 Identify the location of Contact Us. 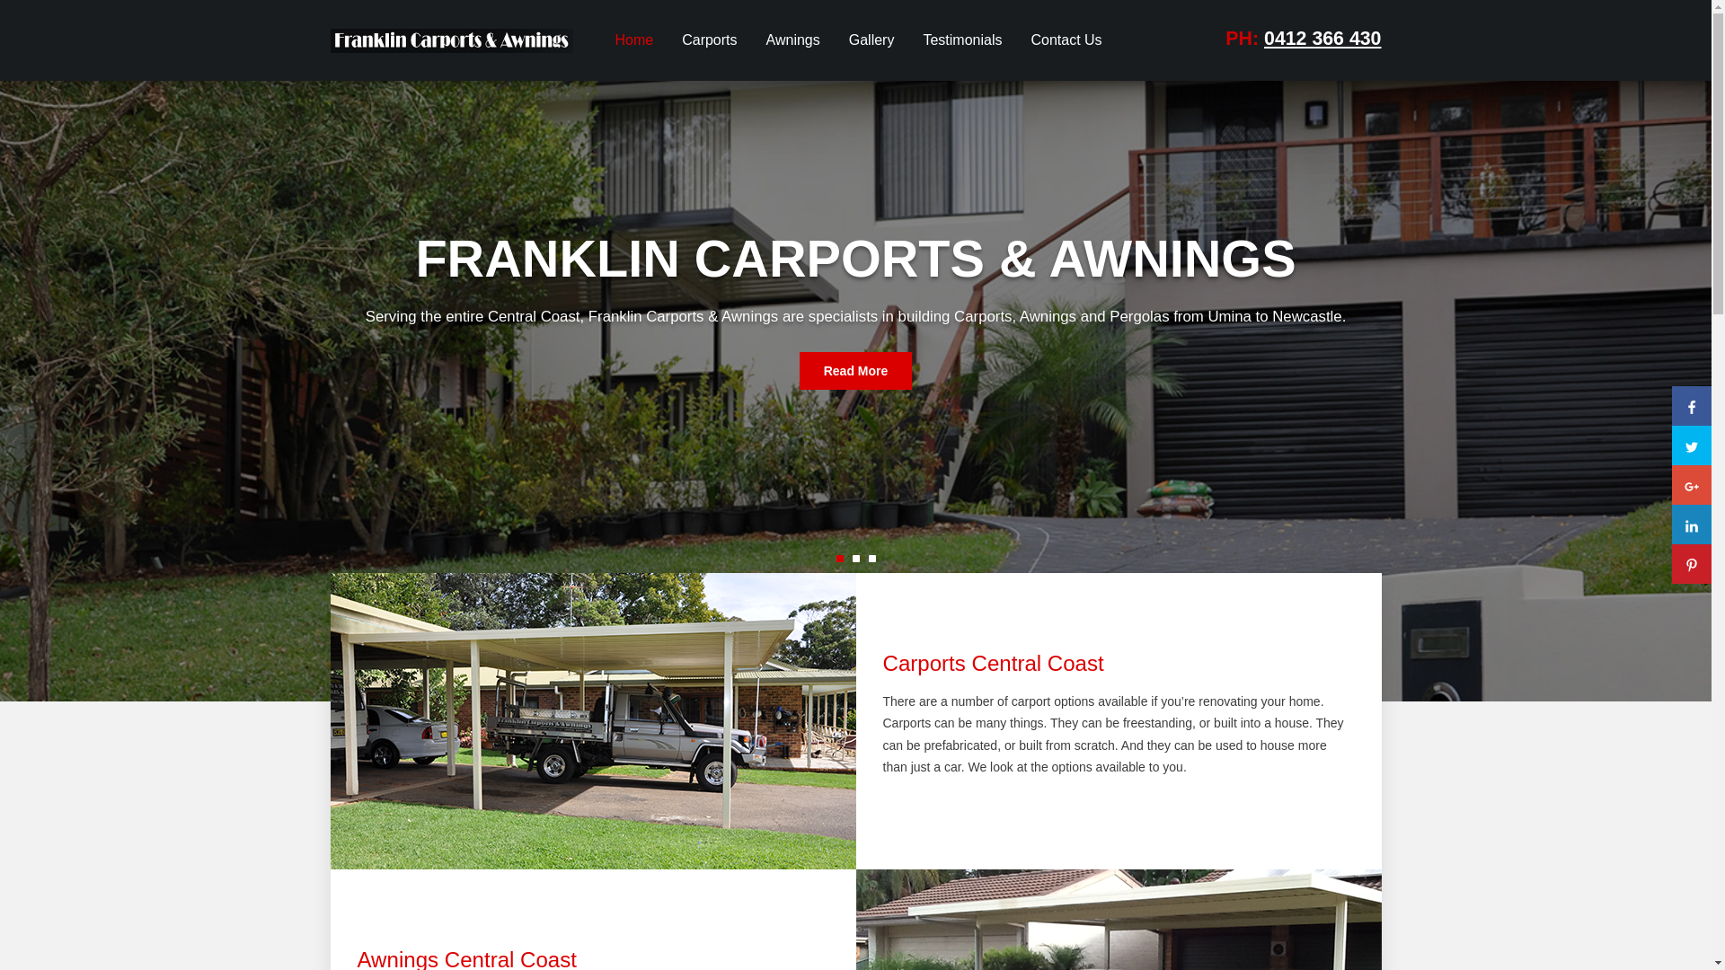
(1066, 40).